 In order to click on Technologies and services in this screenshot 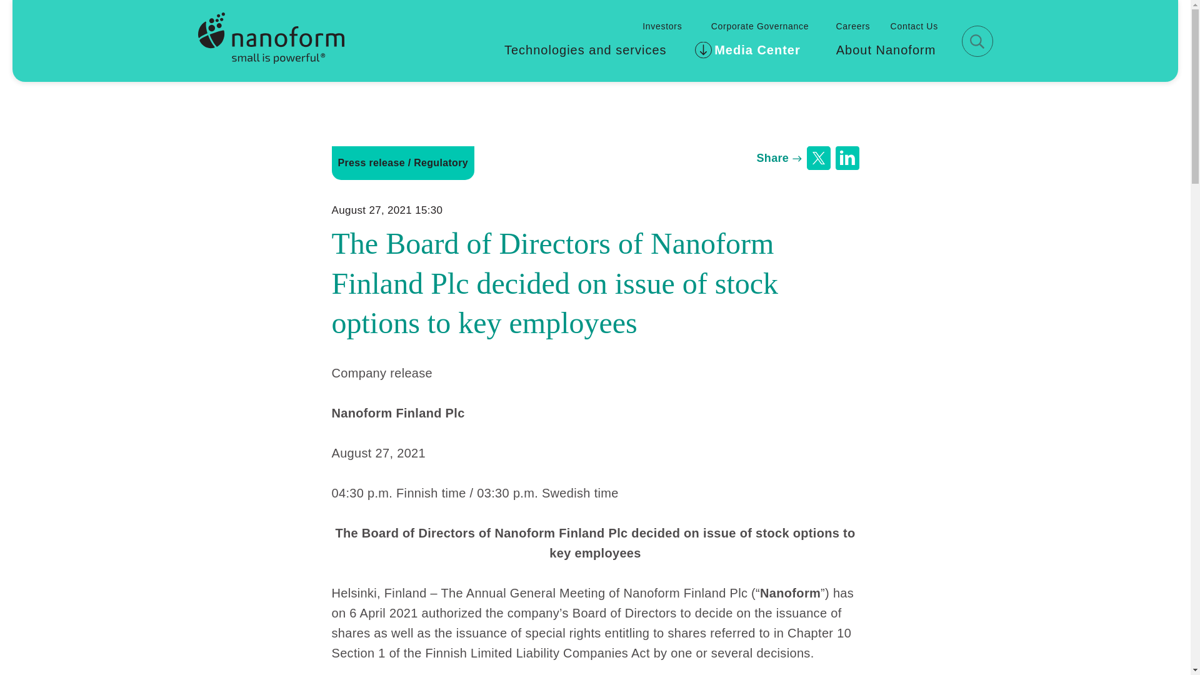, I will do `click(589, 49)`.